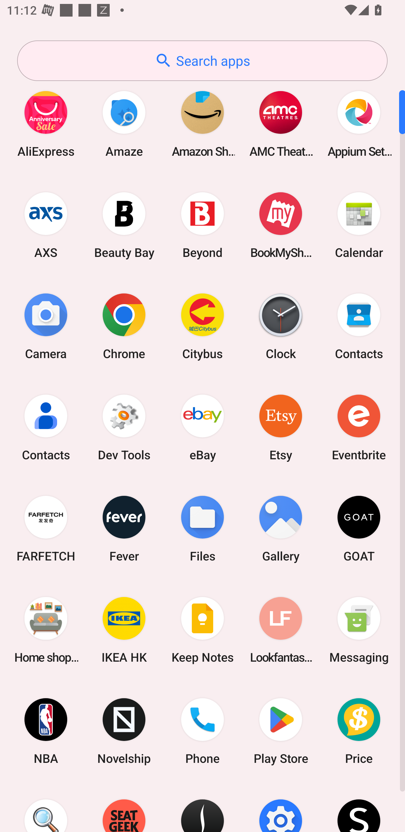 Image resolution: width=405 pixels, height=832 pixels. Describe the element at coordinates (359, 731) in the screenshot. I see `Price` at that location.